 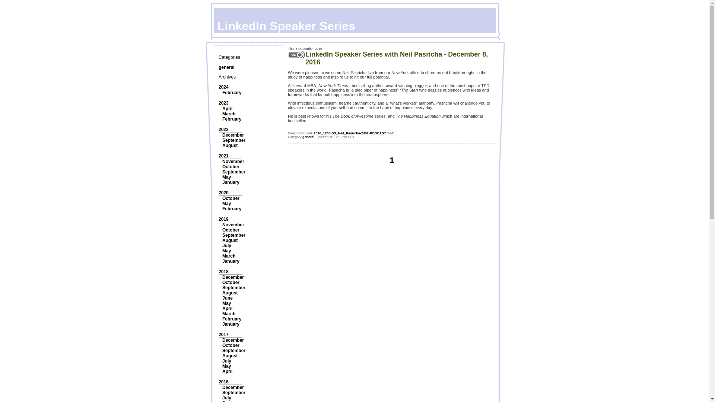 What do you see at coordinates (229, 313) in the screenshot?
I see `March` at bounding box center [229, 313].